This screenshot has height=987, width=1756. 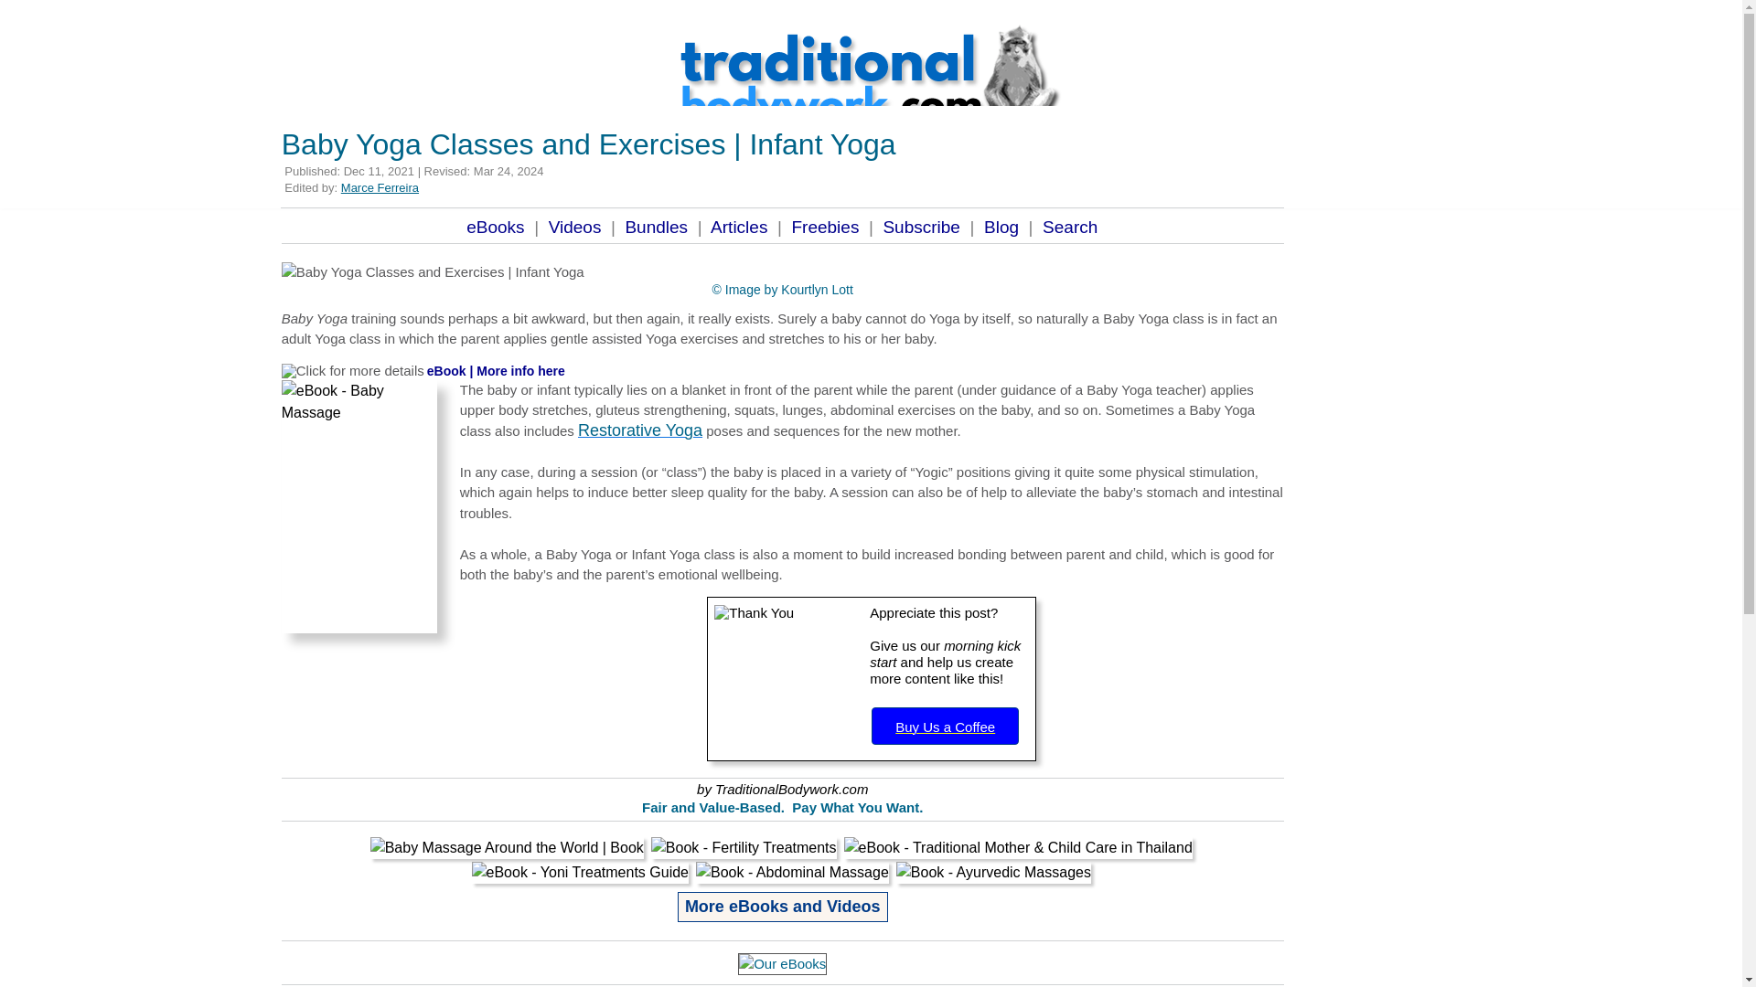 What do you see at coordinates (640, 430) in the screenshot?
I see `Restorative Yoga` at bounding box center [640, 430].